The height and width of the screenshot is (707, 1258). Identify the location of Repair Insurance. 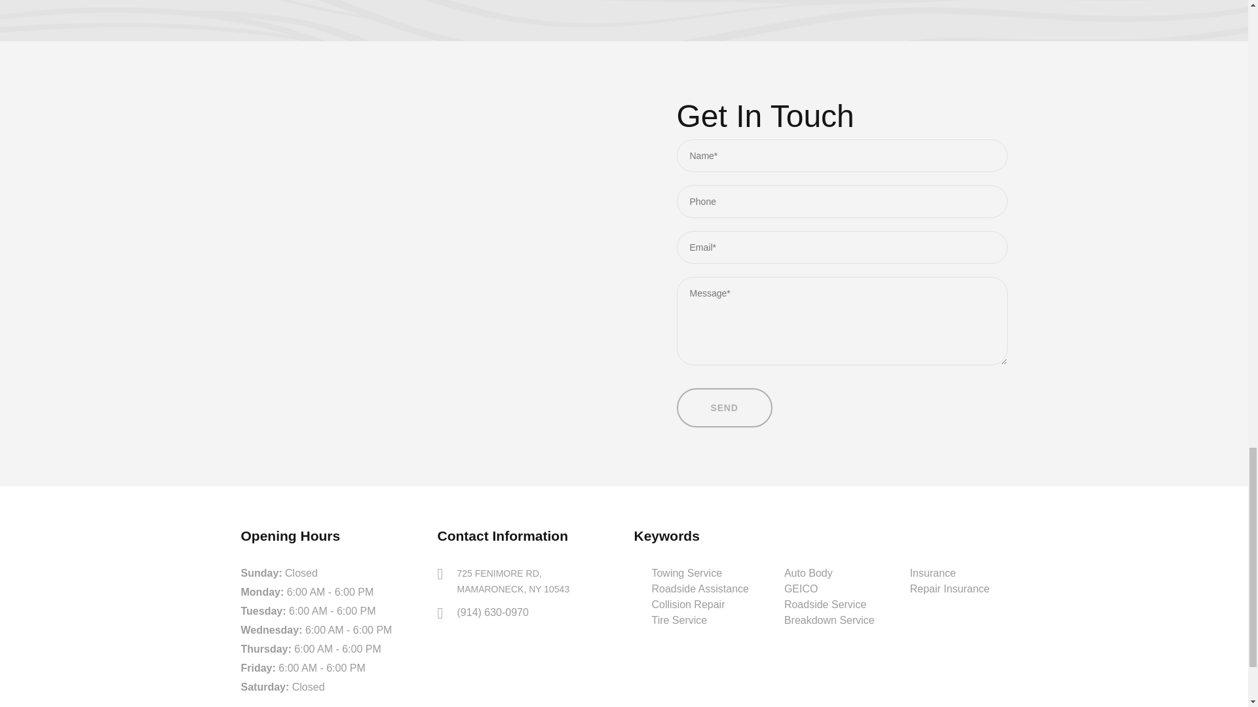
(950, 589).